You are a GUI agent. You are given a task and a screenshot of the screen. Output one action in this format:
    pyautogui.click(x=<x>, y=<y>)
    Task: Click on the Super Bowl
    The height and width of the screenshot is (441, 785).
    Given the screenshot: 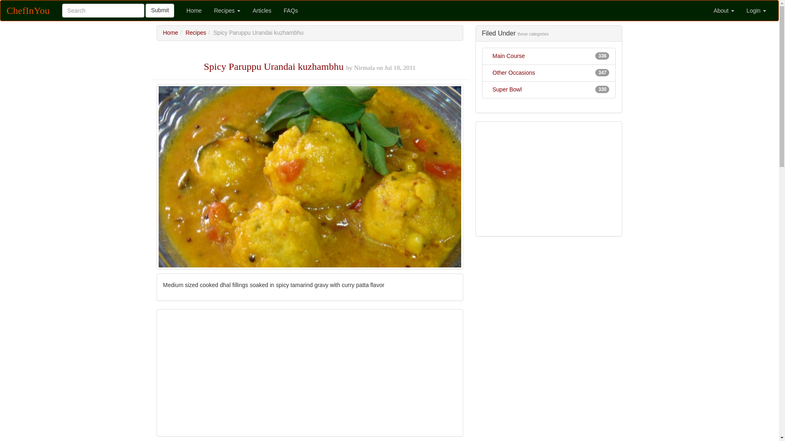 What is the action you would take?
    pyautogui.click(x=507, y=89)
    